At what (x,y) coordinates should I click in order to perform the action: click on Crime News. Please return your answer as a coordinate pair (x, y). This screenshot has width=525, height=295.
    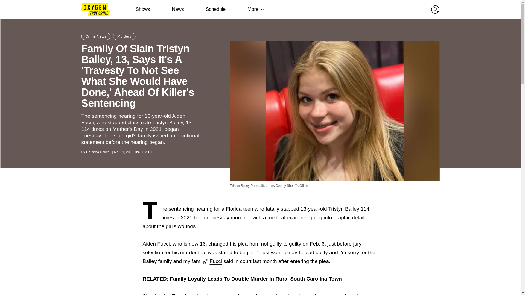
    Looking at the image, I should click on (96, 36).